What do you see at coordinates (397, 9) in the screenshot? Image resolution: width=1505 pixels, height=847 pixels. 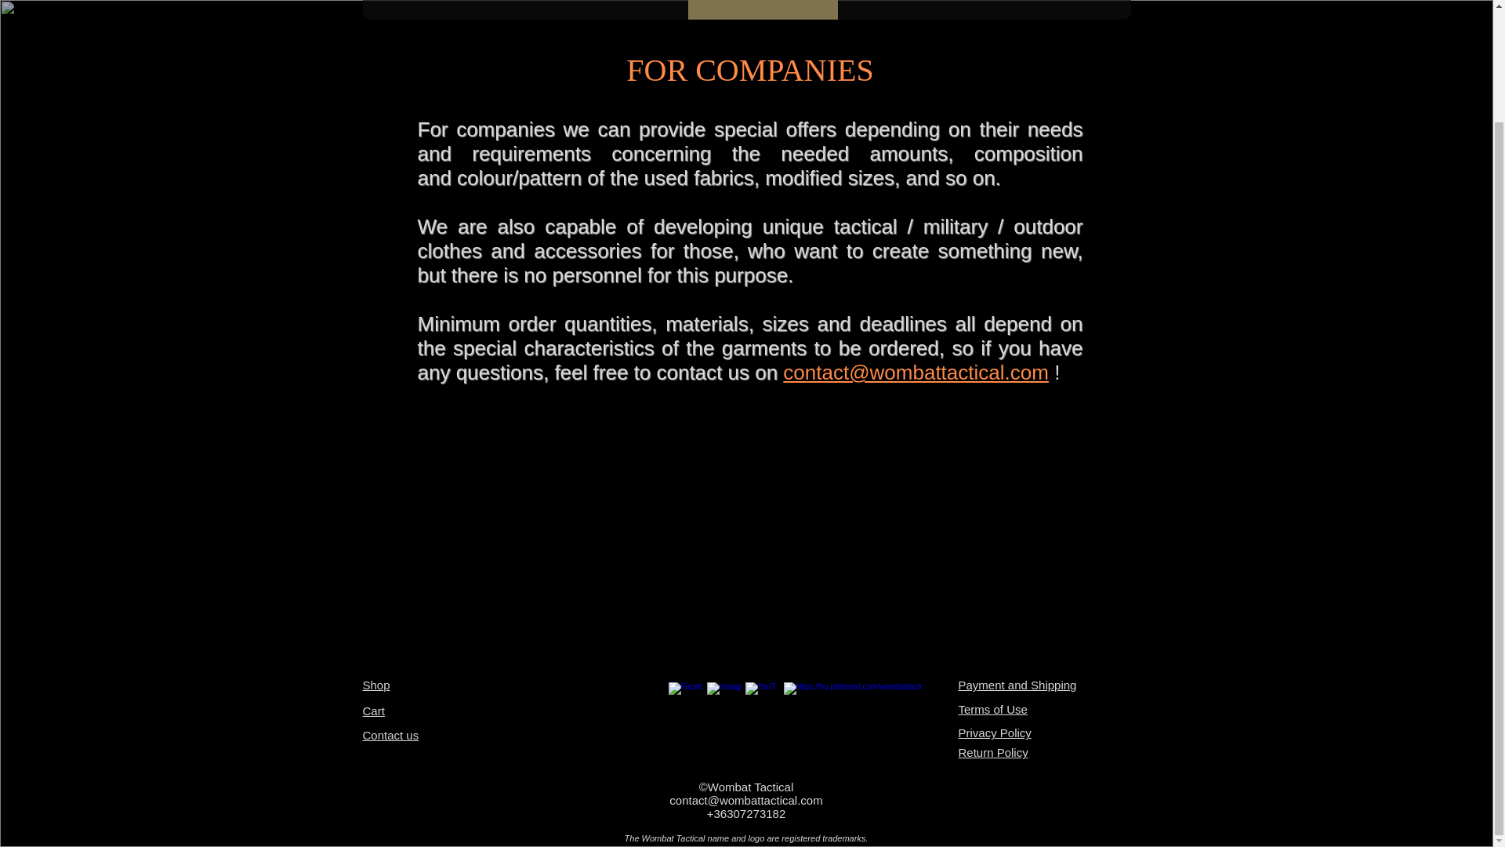 I see `HOME` at bounding box center [397, 9].